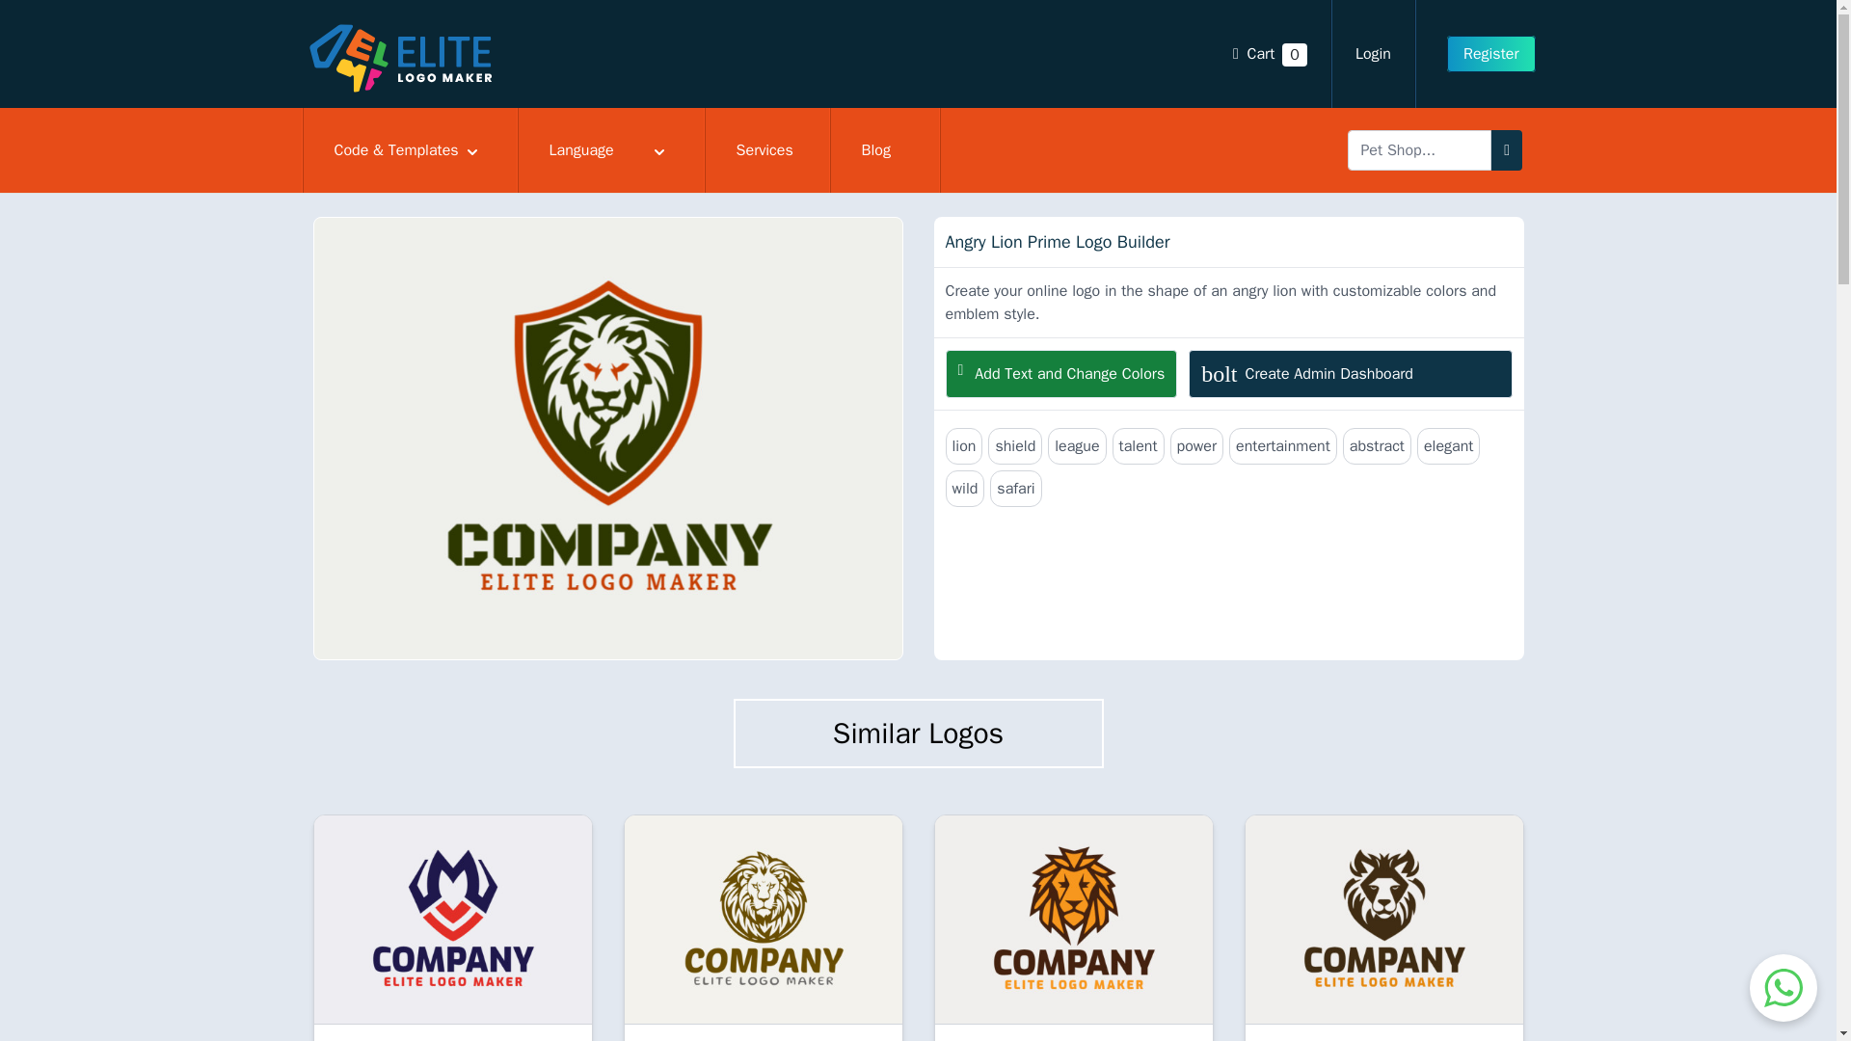 This screenshot has height=1041, width=1851. Describe the element at coordinates (1384, 920) in the screenshot. I see `Register` at that location.